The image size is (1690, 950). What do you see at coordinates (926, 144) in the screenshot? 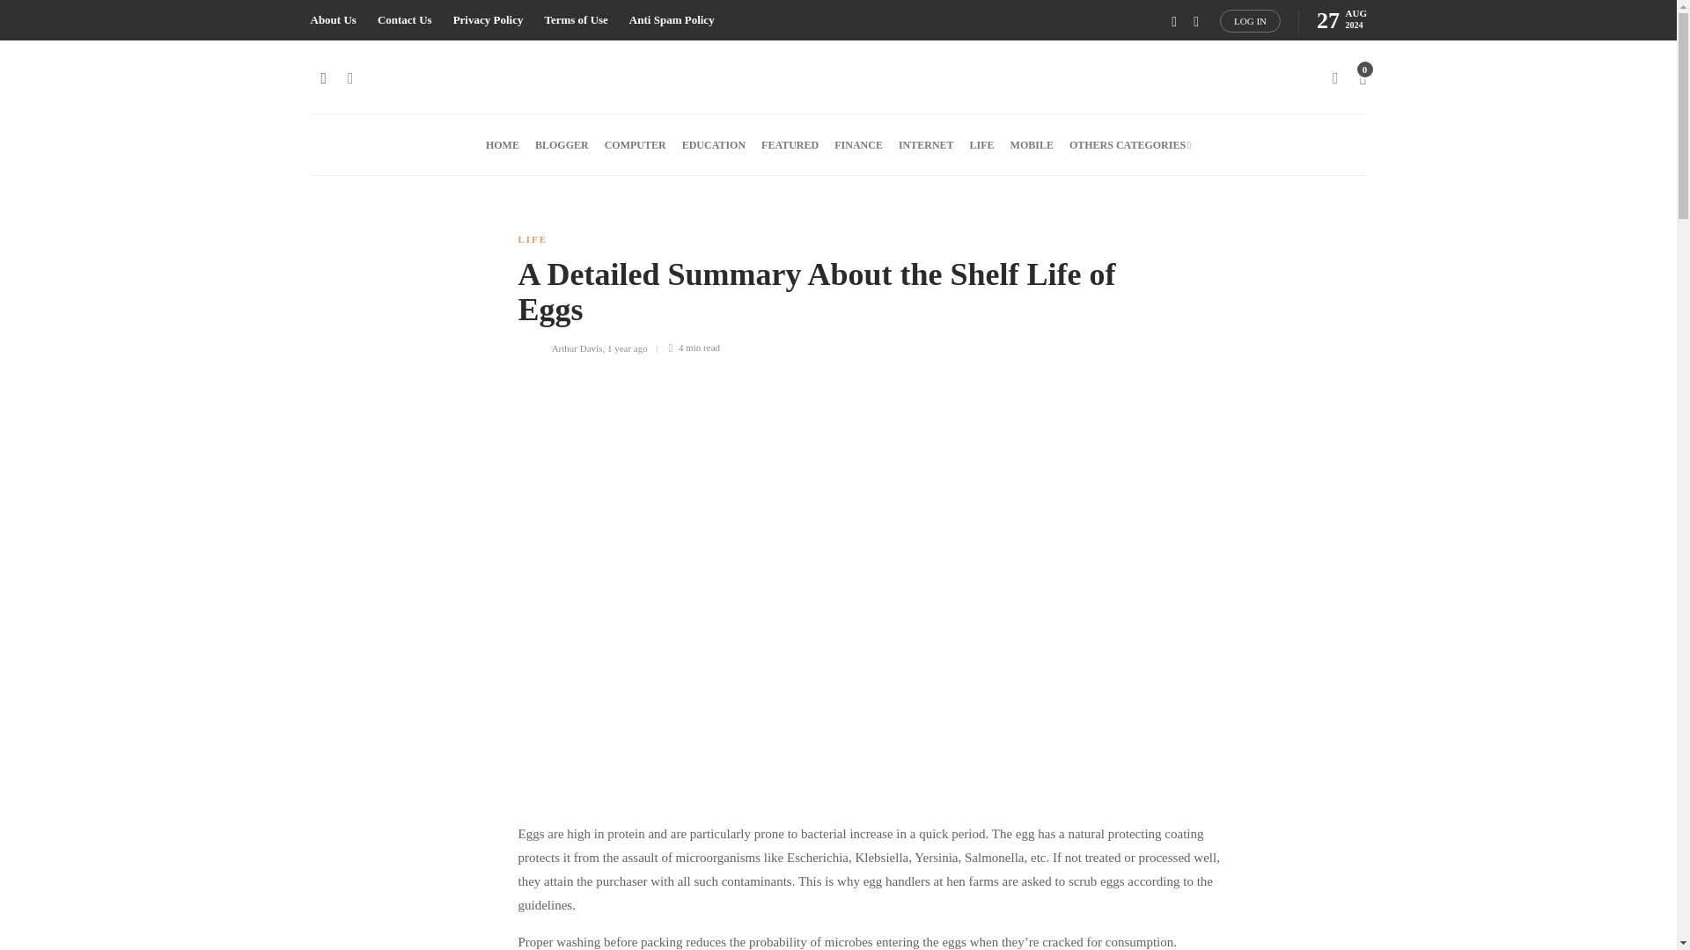
I see `INTERNET` at bounding box center [926, 144].